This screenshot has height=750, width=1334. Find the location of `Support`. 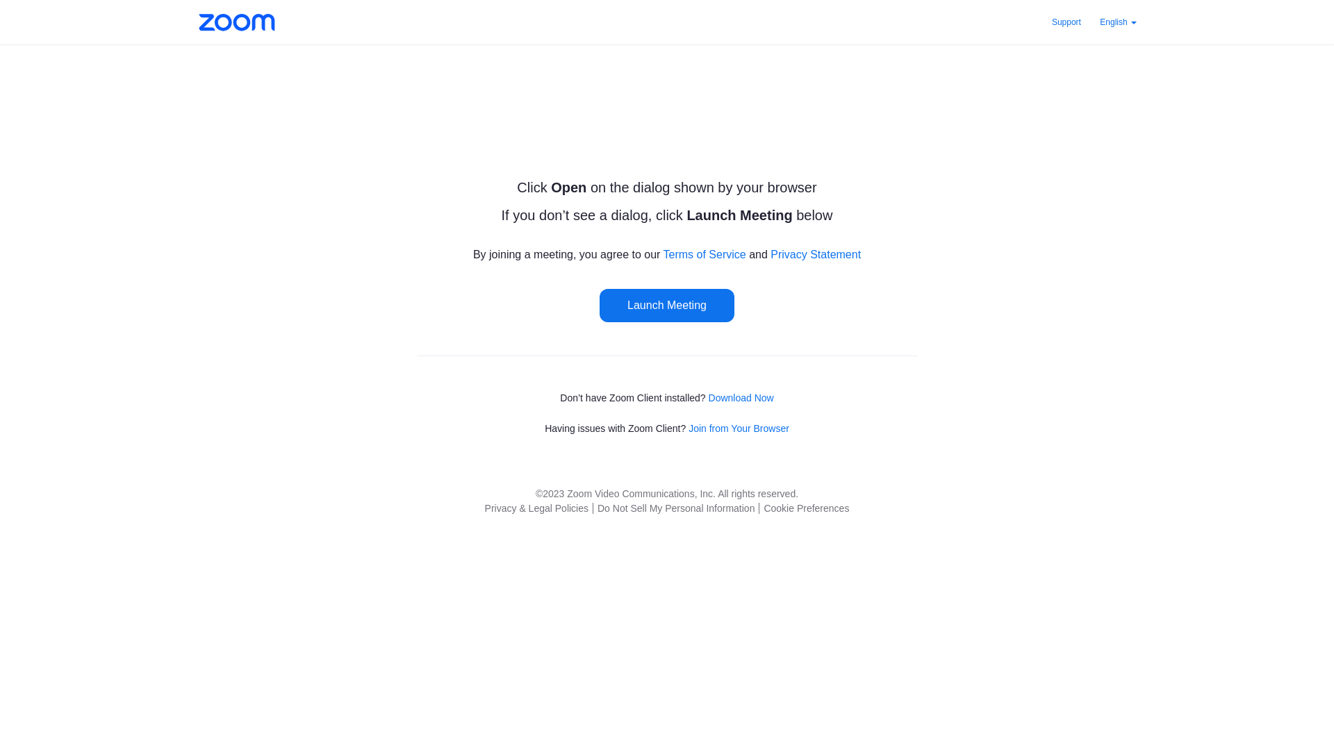

Support is located at coordinates (1067, 22).